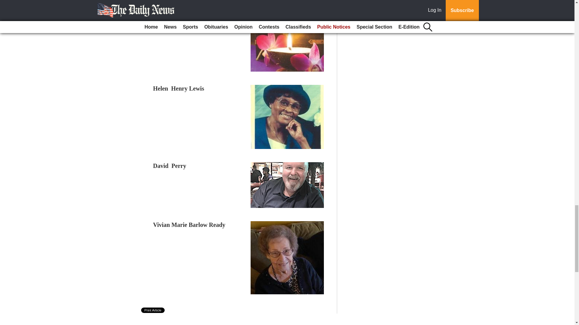 The image size is (579, 325). Describe the element at coordinates (180, 6) in the screenshot. I see `Billy  Wayne Crosby` at that location.